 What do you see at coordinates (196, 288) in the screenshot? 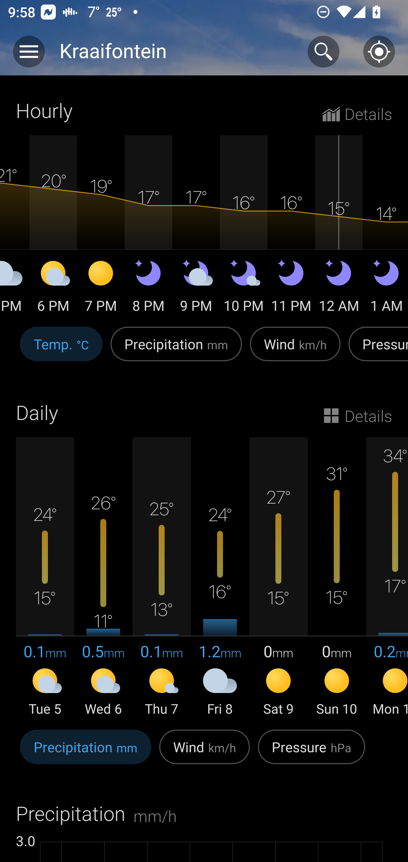
I see `9 PM` at bounding box center [196, 288].